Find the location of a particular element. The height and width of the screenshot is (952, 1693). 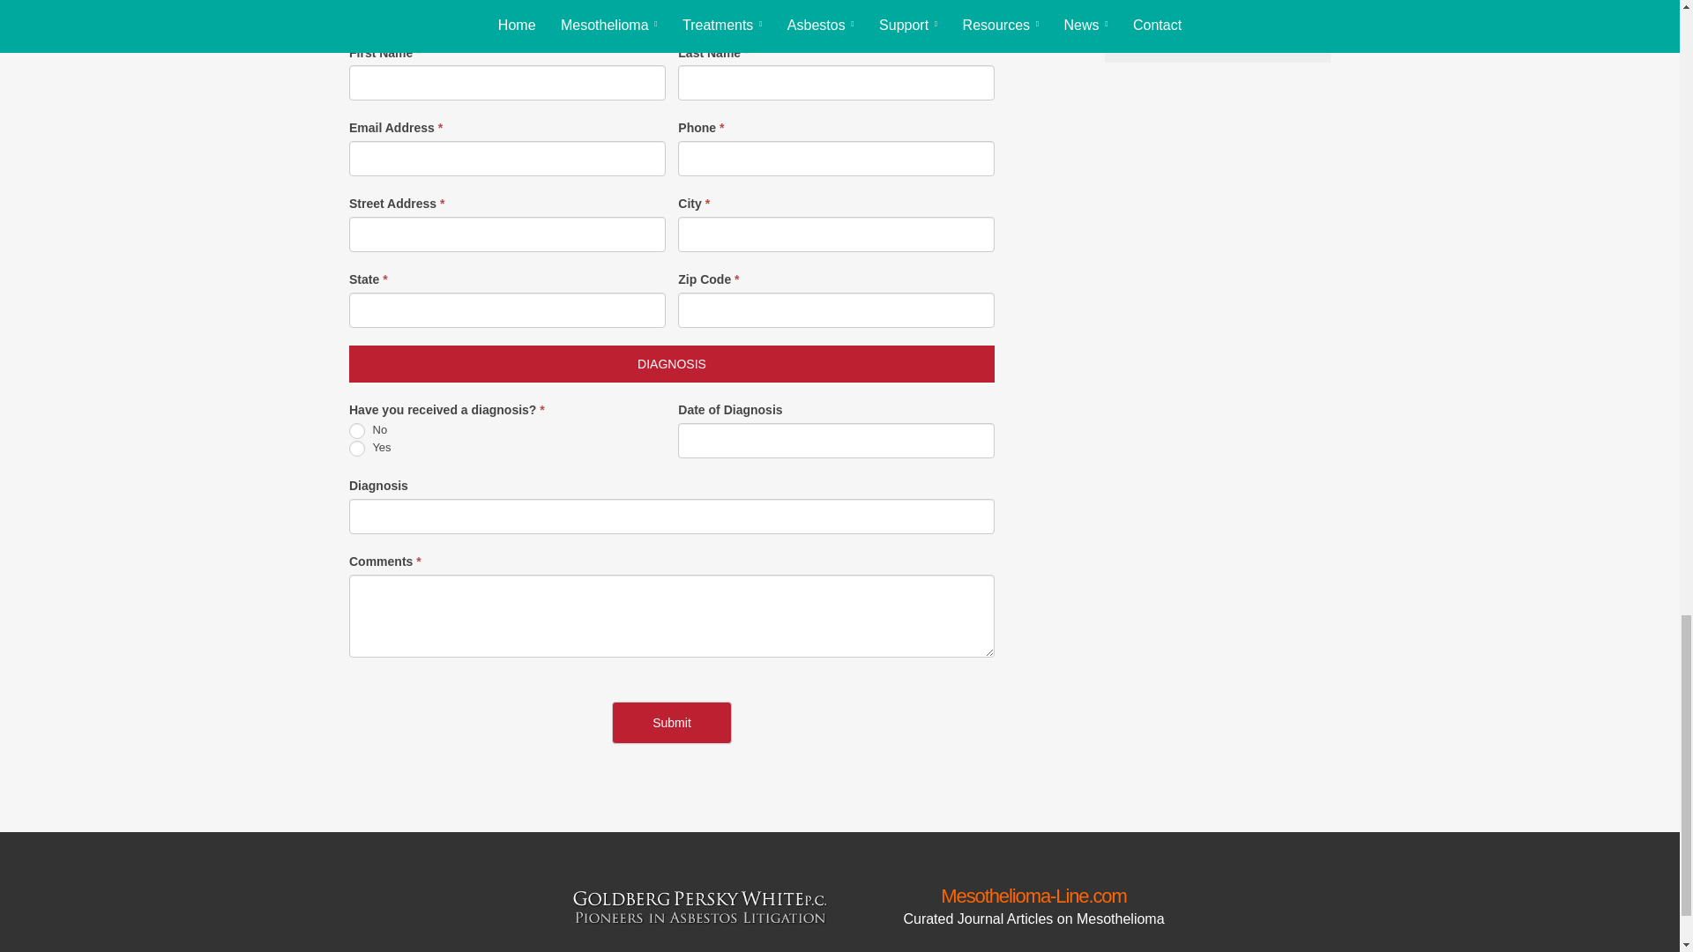

Yes is located at coordinates (356, 449).